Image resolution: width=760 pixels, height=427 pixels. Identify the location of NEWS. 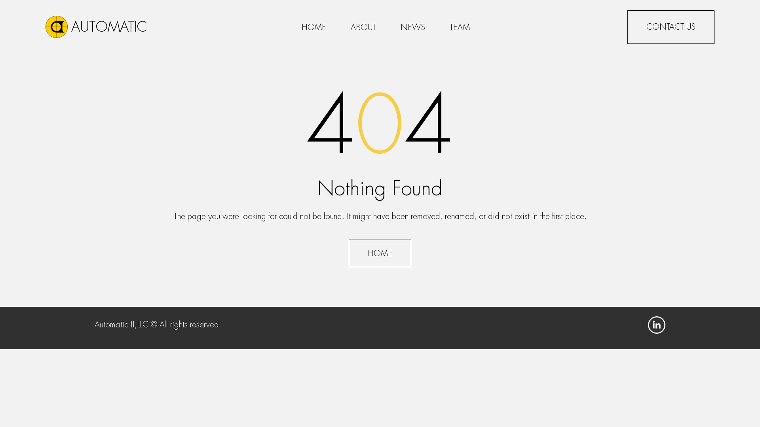
(413, 29).